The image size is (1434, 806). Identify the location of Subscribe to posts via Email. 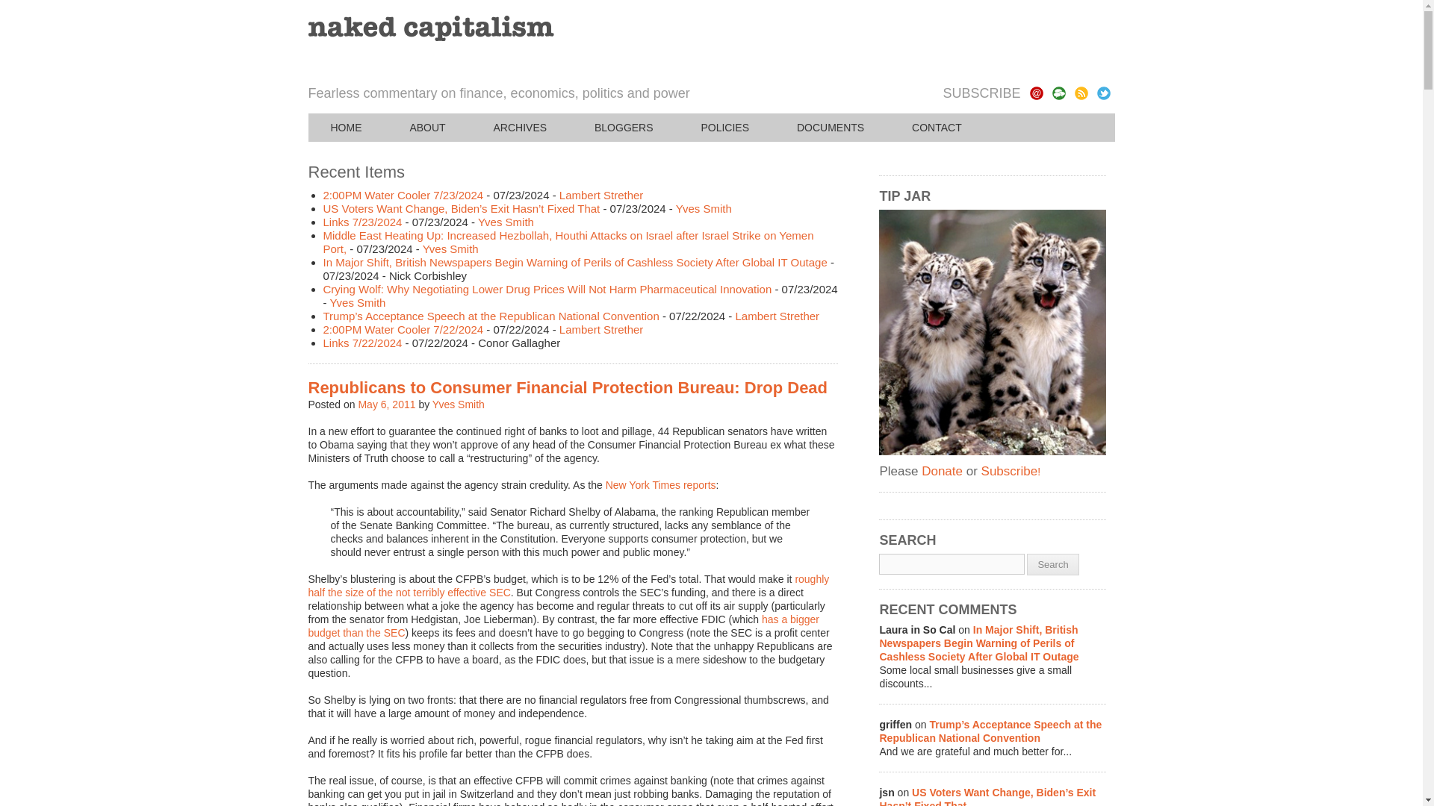
(1035, 93).